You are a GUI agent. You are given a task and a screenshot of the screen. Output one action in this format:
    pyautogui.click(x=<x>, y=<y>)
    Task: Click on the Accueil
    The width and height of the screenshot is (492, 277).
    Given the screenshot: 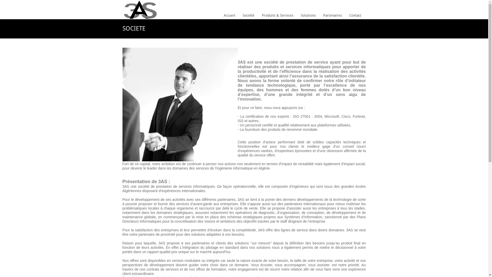 What is the action you would take?
    pyautogui.click(x=230, y=16)
    